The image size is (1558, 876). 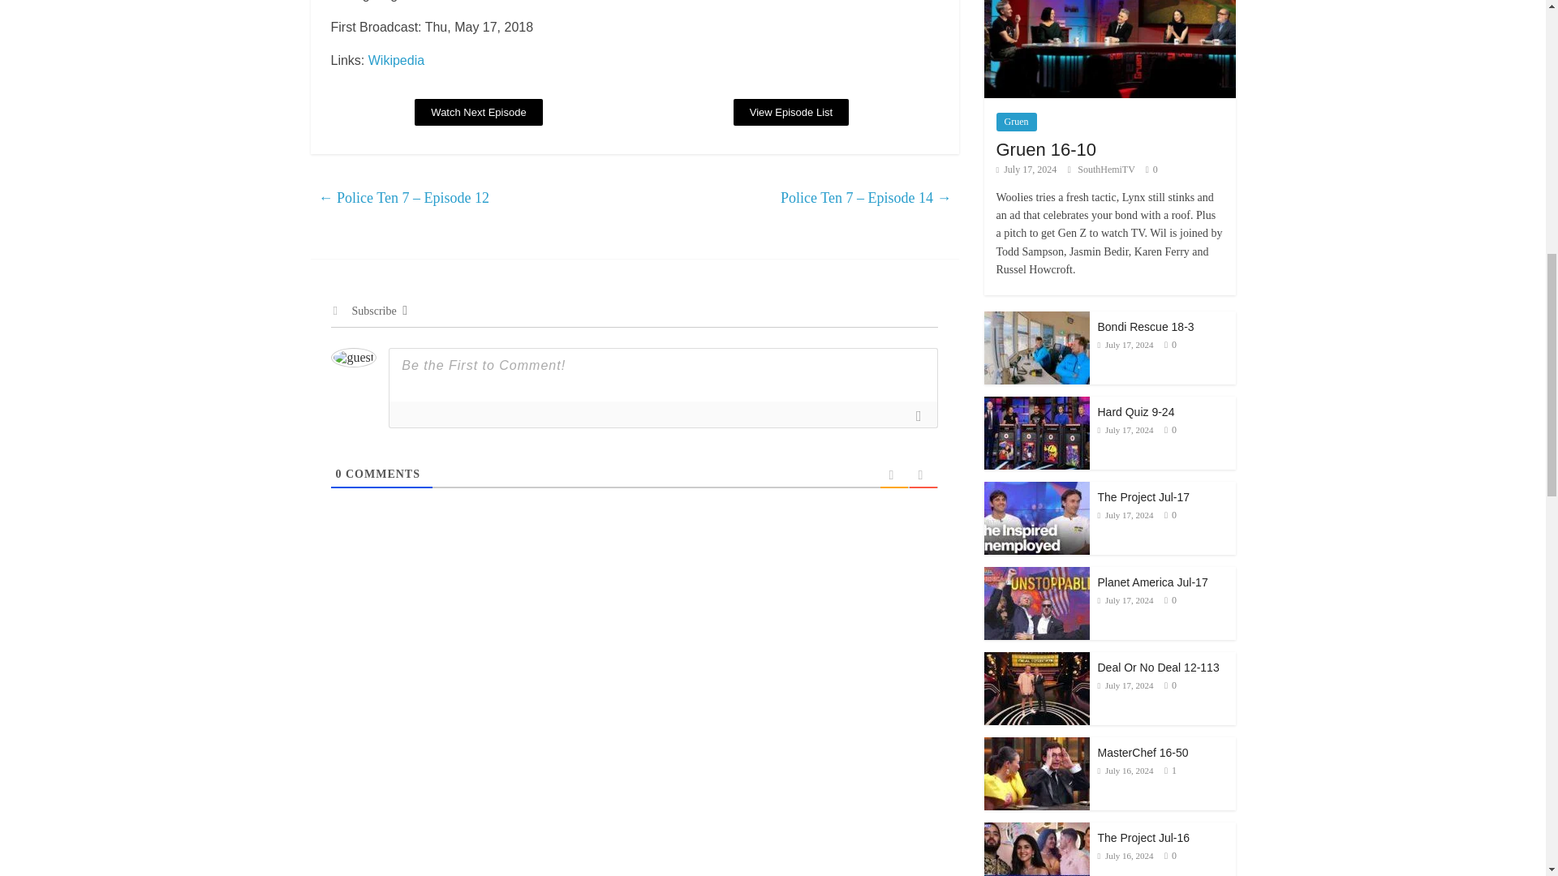 What do you see at coordinates (1017, 122) in the screenshot?
I see `Gruen` at bounding box center [1017, 122].